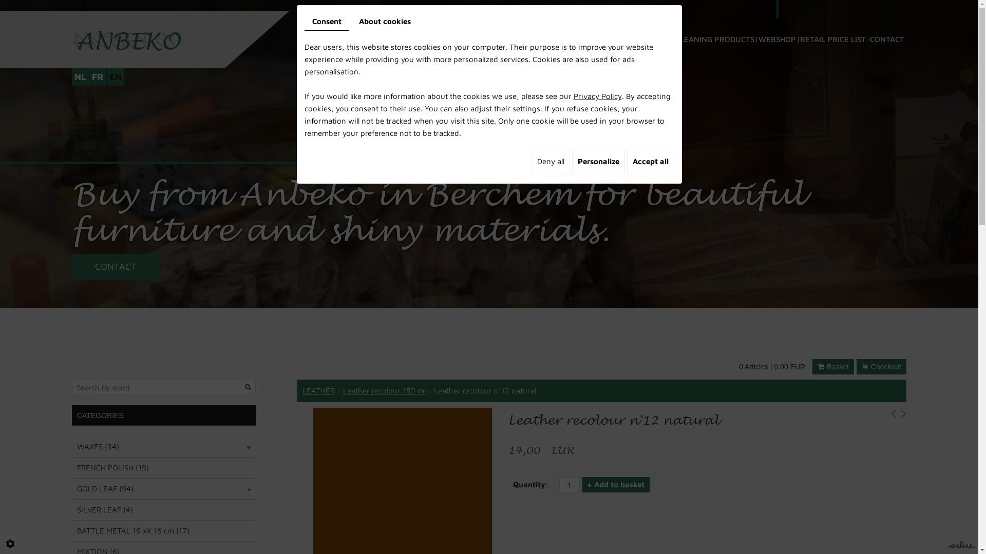  Describe the element at coordinates (887, 26) in the screenshot. I see `CONTACT` at that location.